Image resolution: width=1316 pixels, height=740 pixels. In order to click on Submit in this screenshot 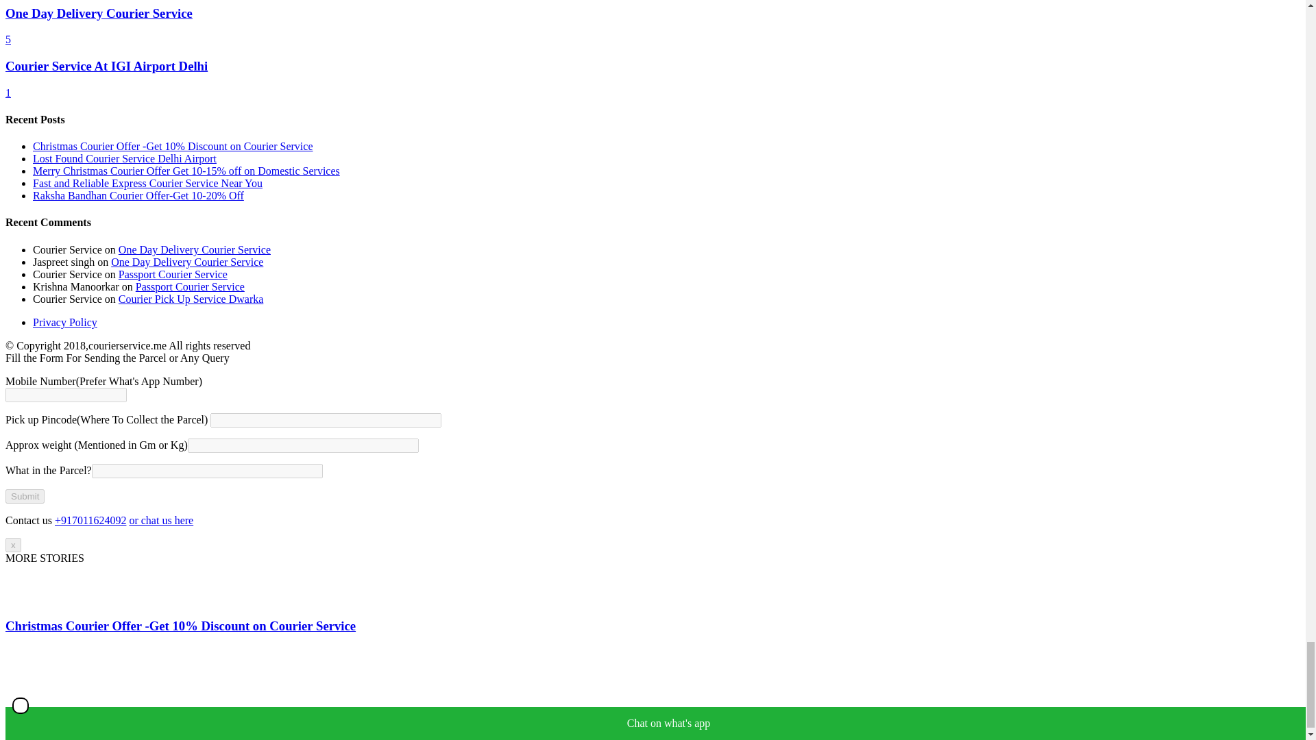, I will do `click(25, 496)`.